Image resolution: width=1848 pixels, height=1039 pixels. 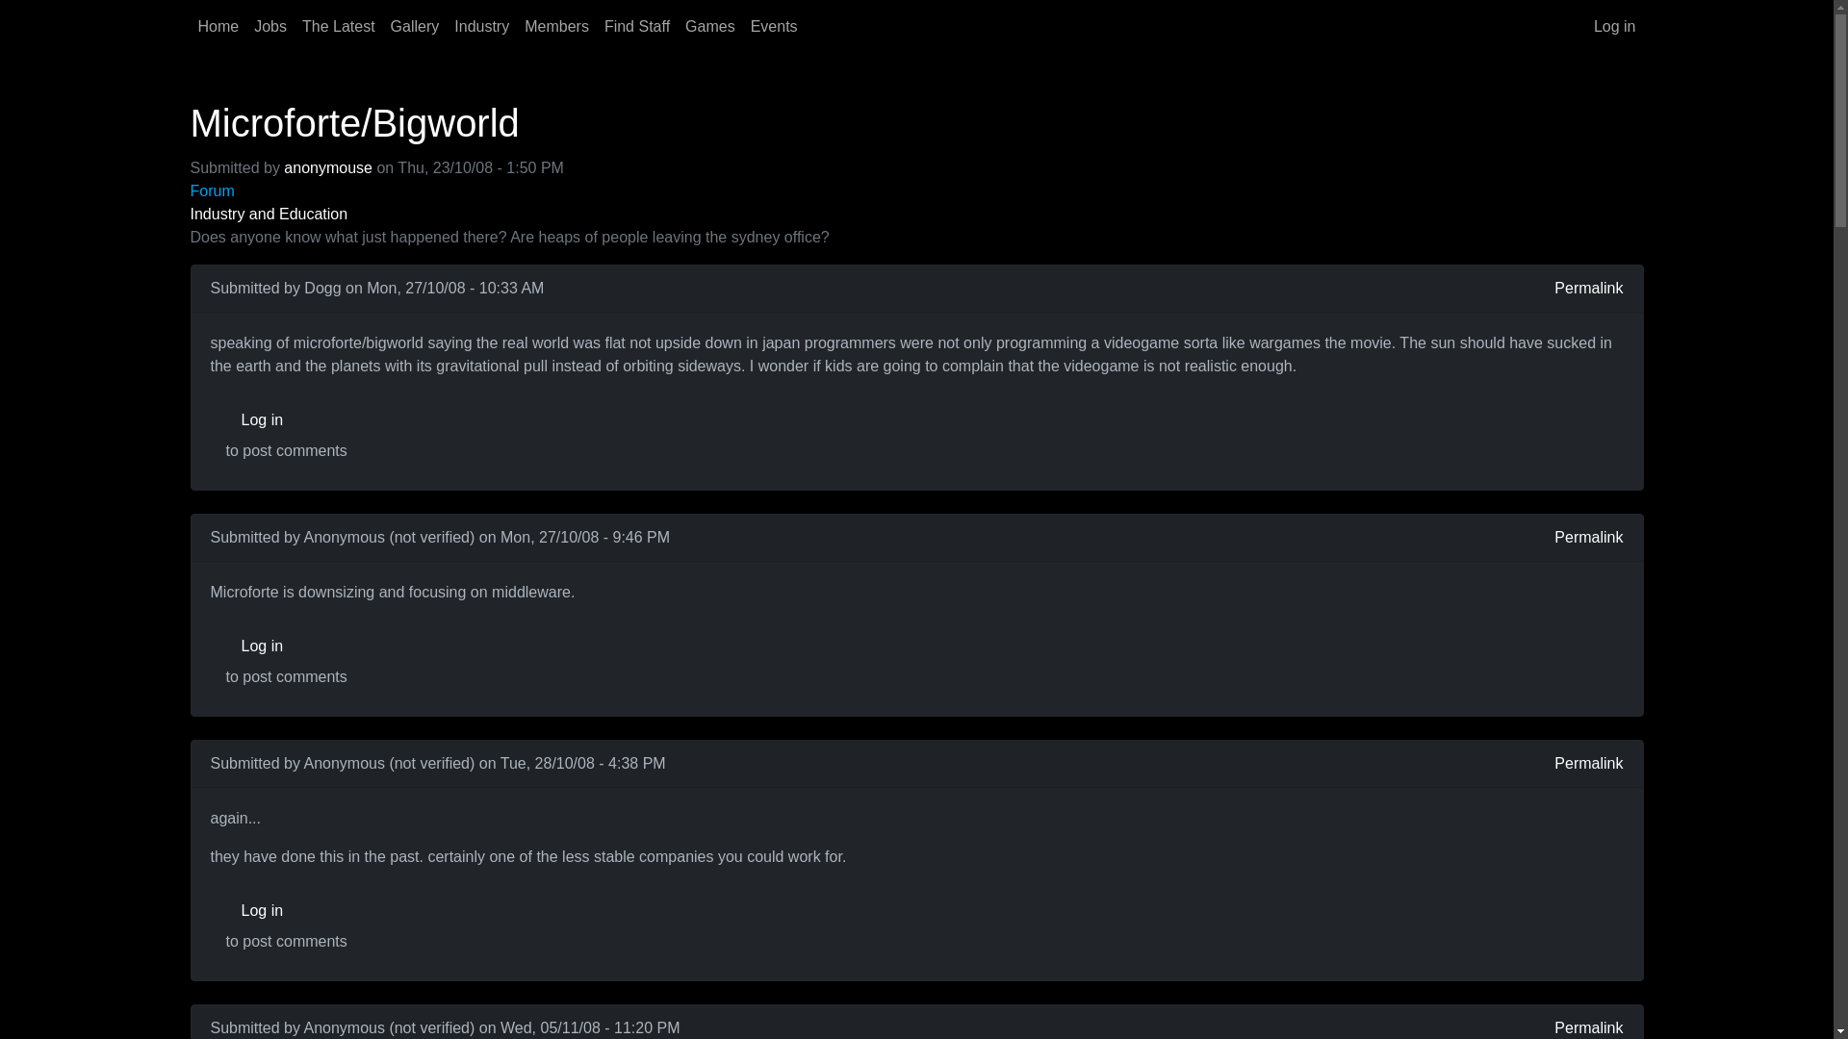 What do you see at coordinates (338, 26) in the screenshot?
I see `The Latest` at bounding box center [338, 26].